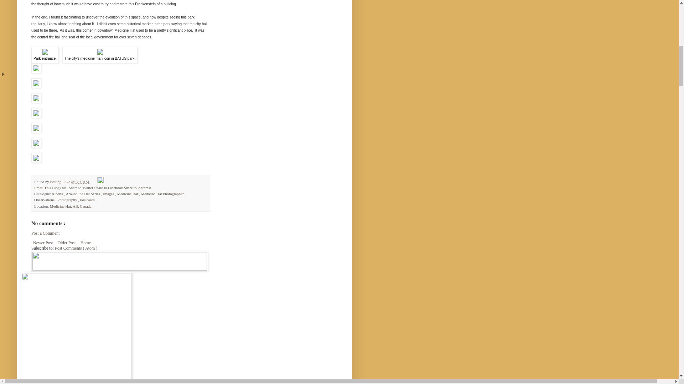 The image size is (684, 384). Describe the element at coordinates (109, 187) in the screenshot. I see `Share to Facebook` at that location.